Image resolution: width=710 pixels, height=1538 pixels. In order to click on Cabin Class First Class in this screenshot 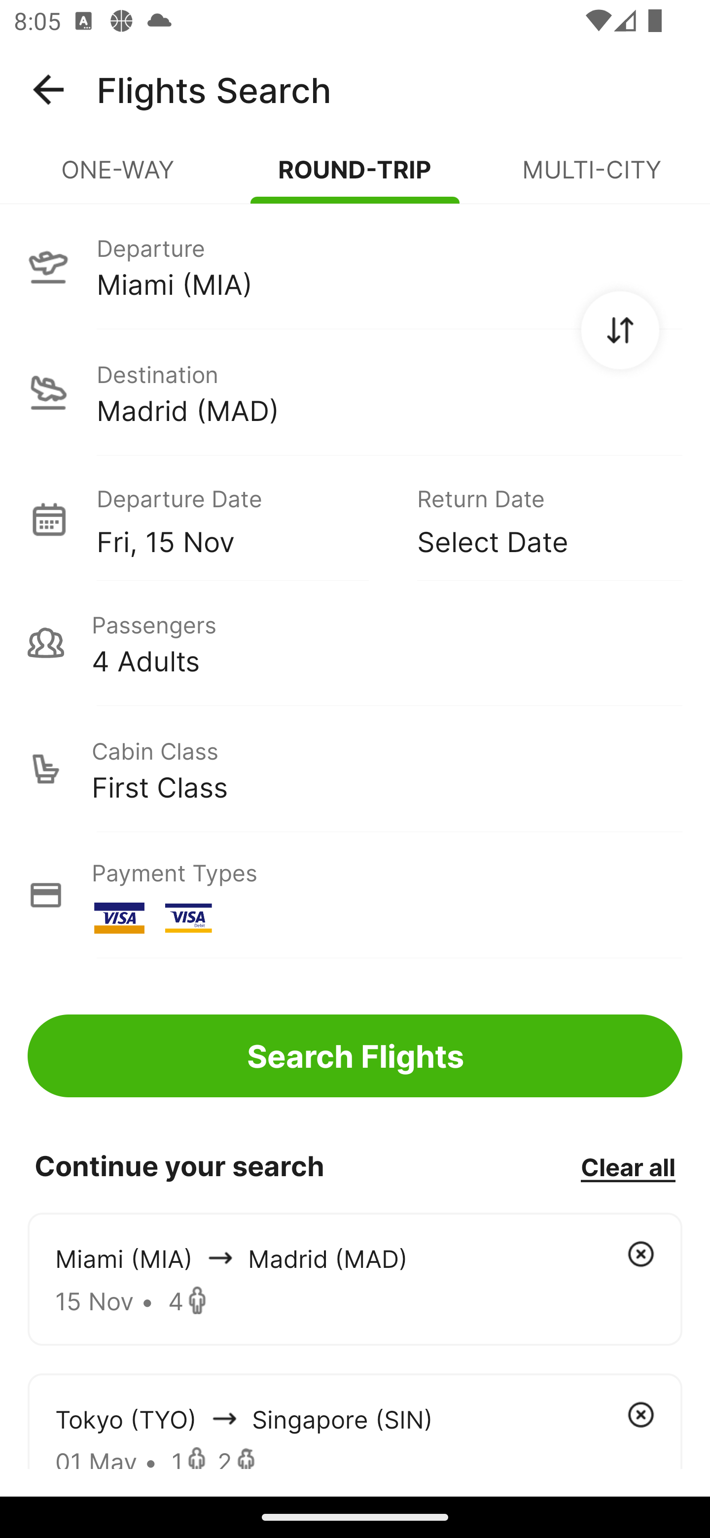, I will do `click(355, 769)`.